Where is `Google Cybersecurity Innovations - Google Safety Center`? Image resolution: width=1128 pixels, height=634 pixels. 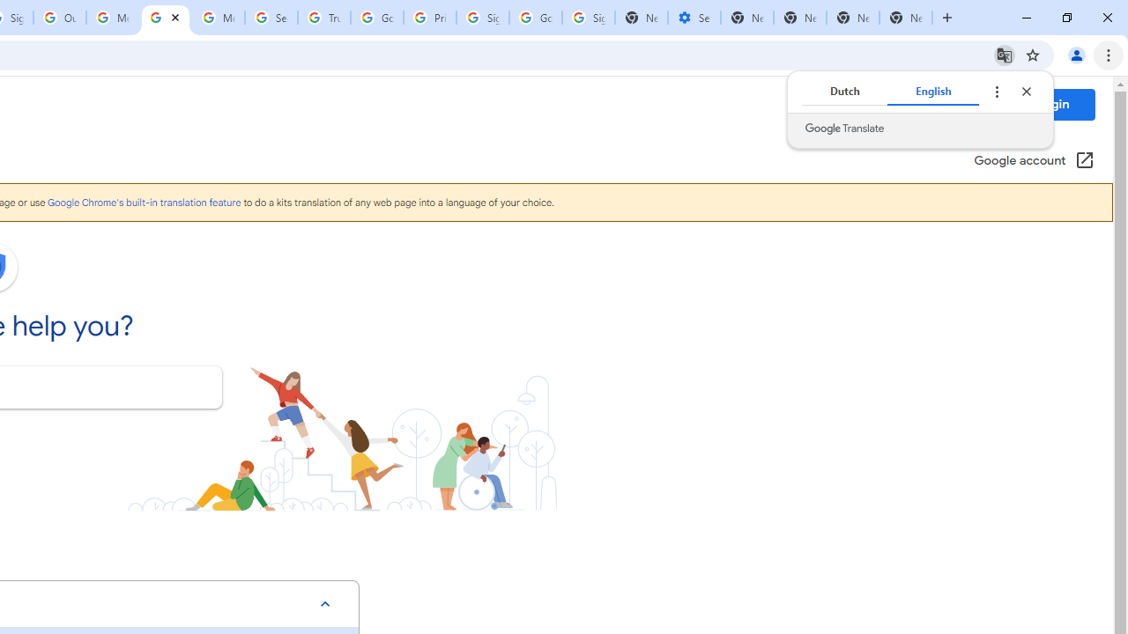
Google Cybersecurity Innovations - Google Safety Center is located at coordinates (536, 18).